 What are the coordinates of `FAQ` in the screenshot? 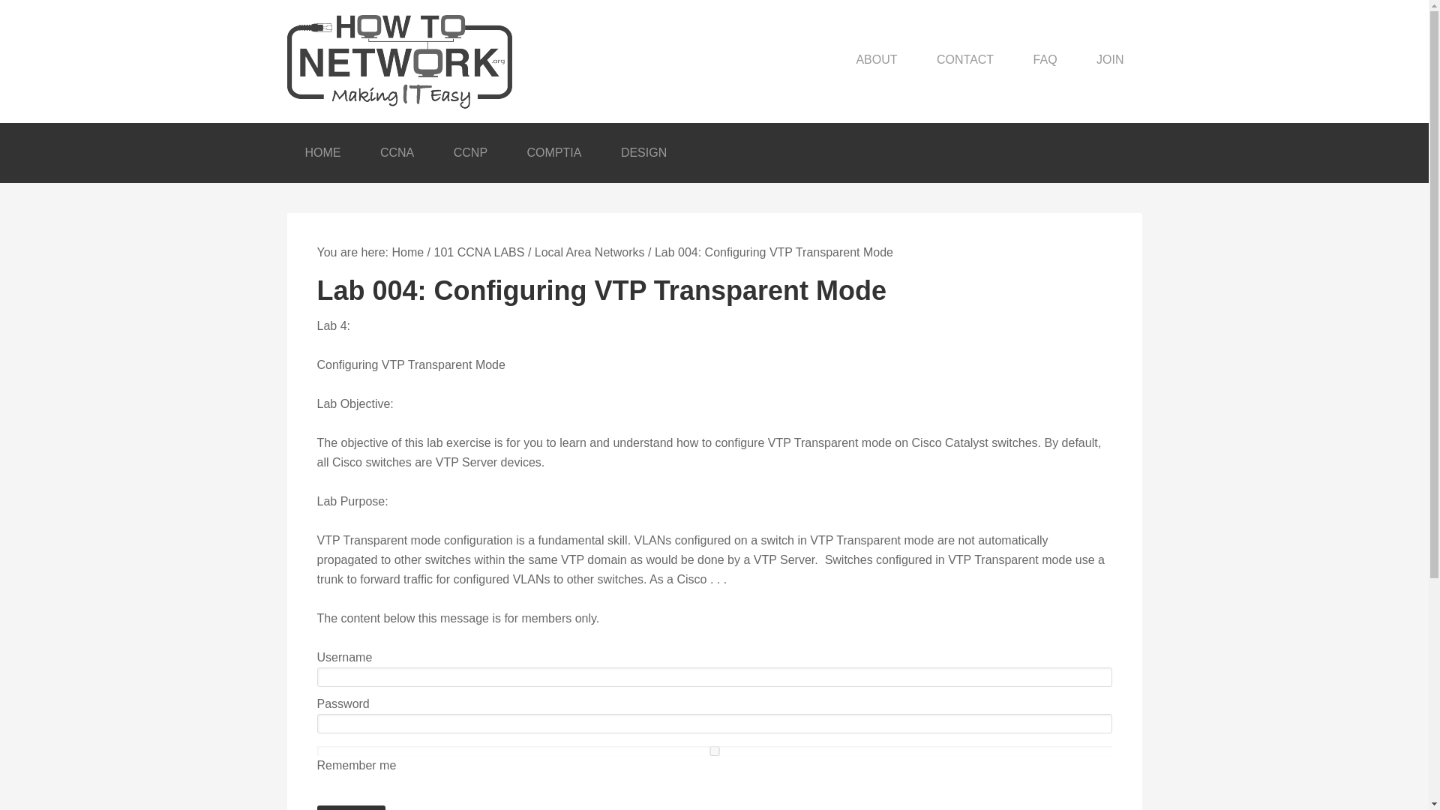 It's located at (1045, 59).